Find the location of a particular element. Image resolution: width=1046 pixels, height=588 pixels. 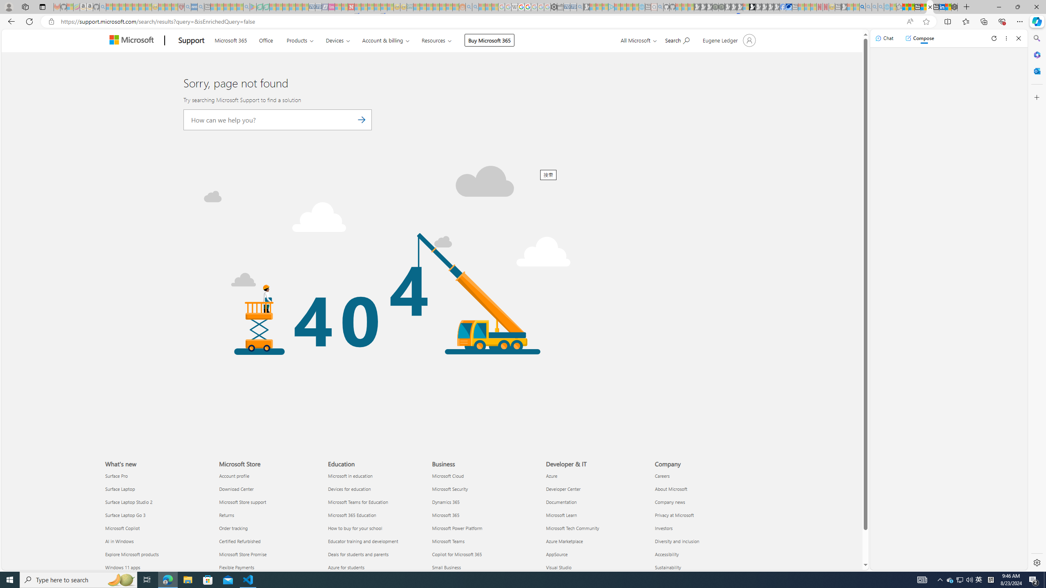

Small Business is located at coordinates (484, 567).